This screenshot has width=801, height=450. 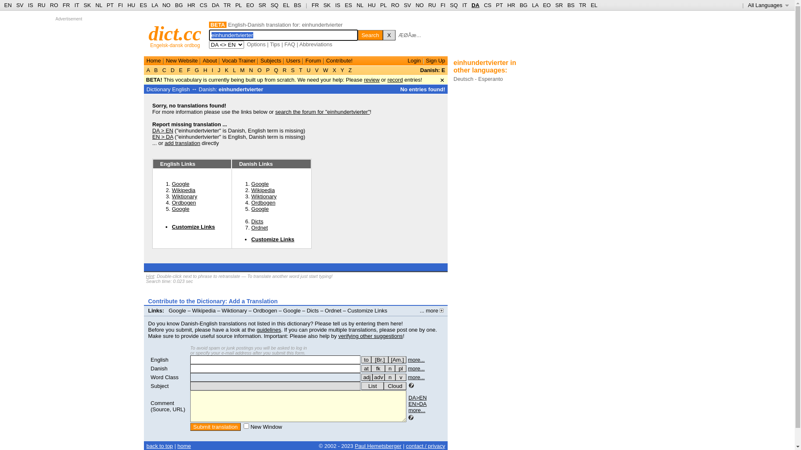 What do you see at coordinates (263, 202) in the screenshot?
I see `Ordbogen` at bounding box center [263, 202].